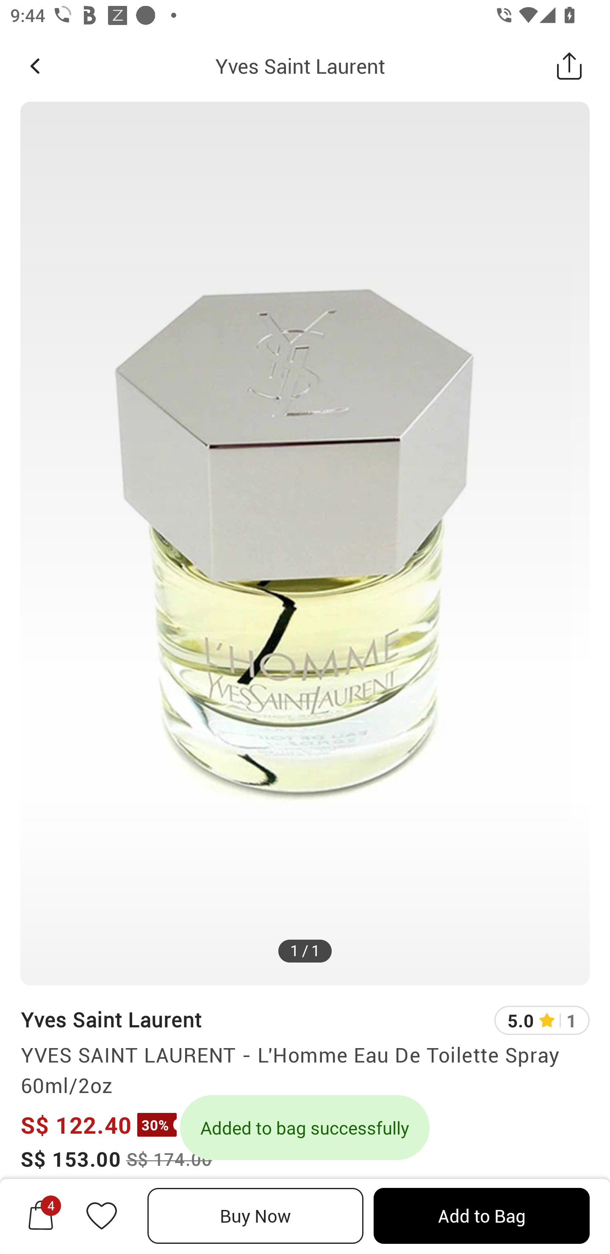  What do you see at coordinates (542, 1020) in the screenshot?
I see `5.0 1` at bounding box center [542, 1020].